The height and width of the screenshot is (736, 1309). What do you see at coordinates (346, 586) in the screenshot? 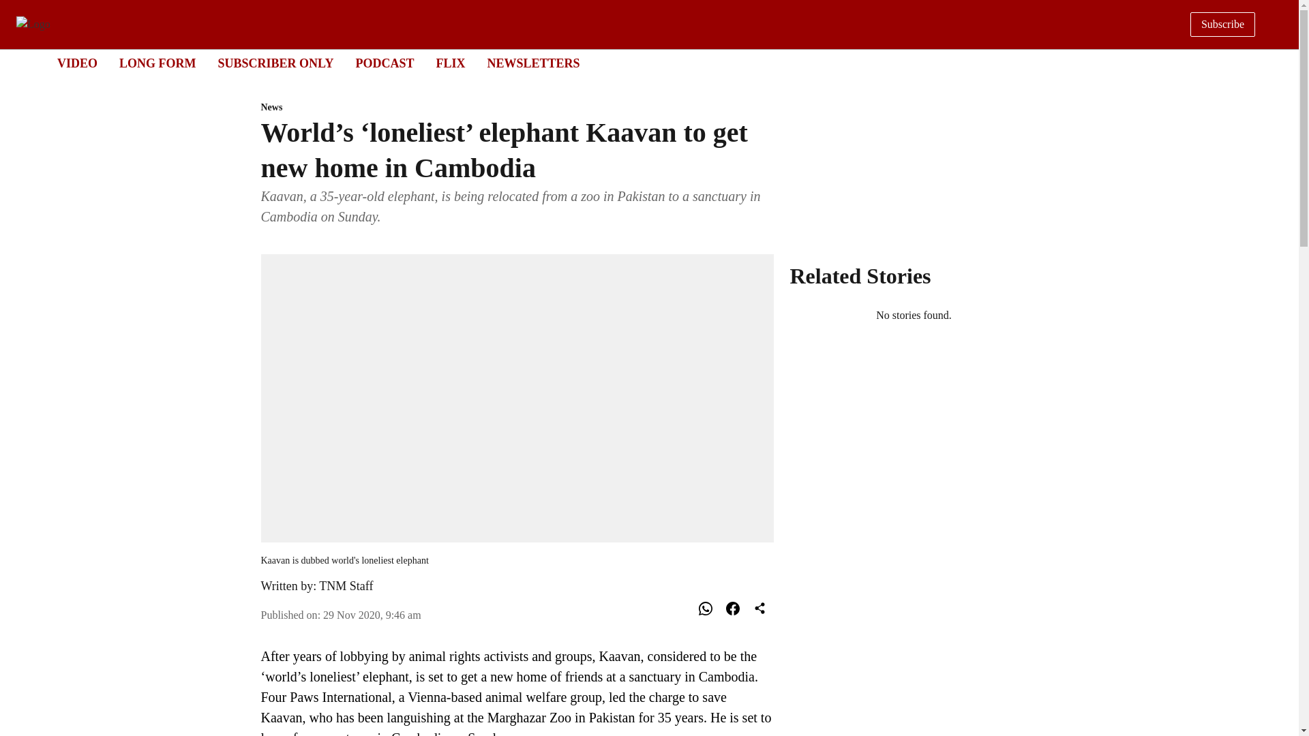
I see `VIDEO` at bounding box center [346, 586].